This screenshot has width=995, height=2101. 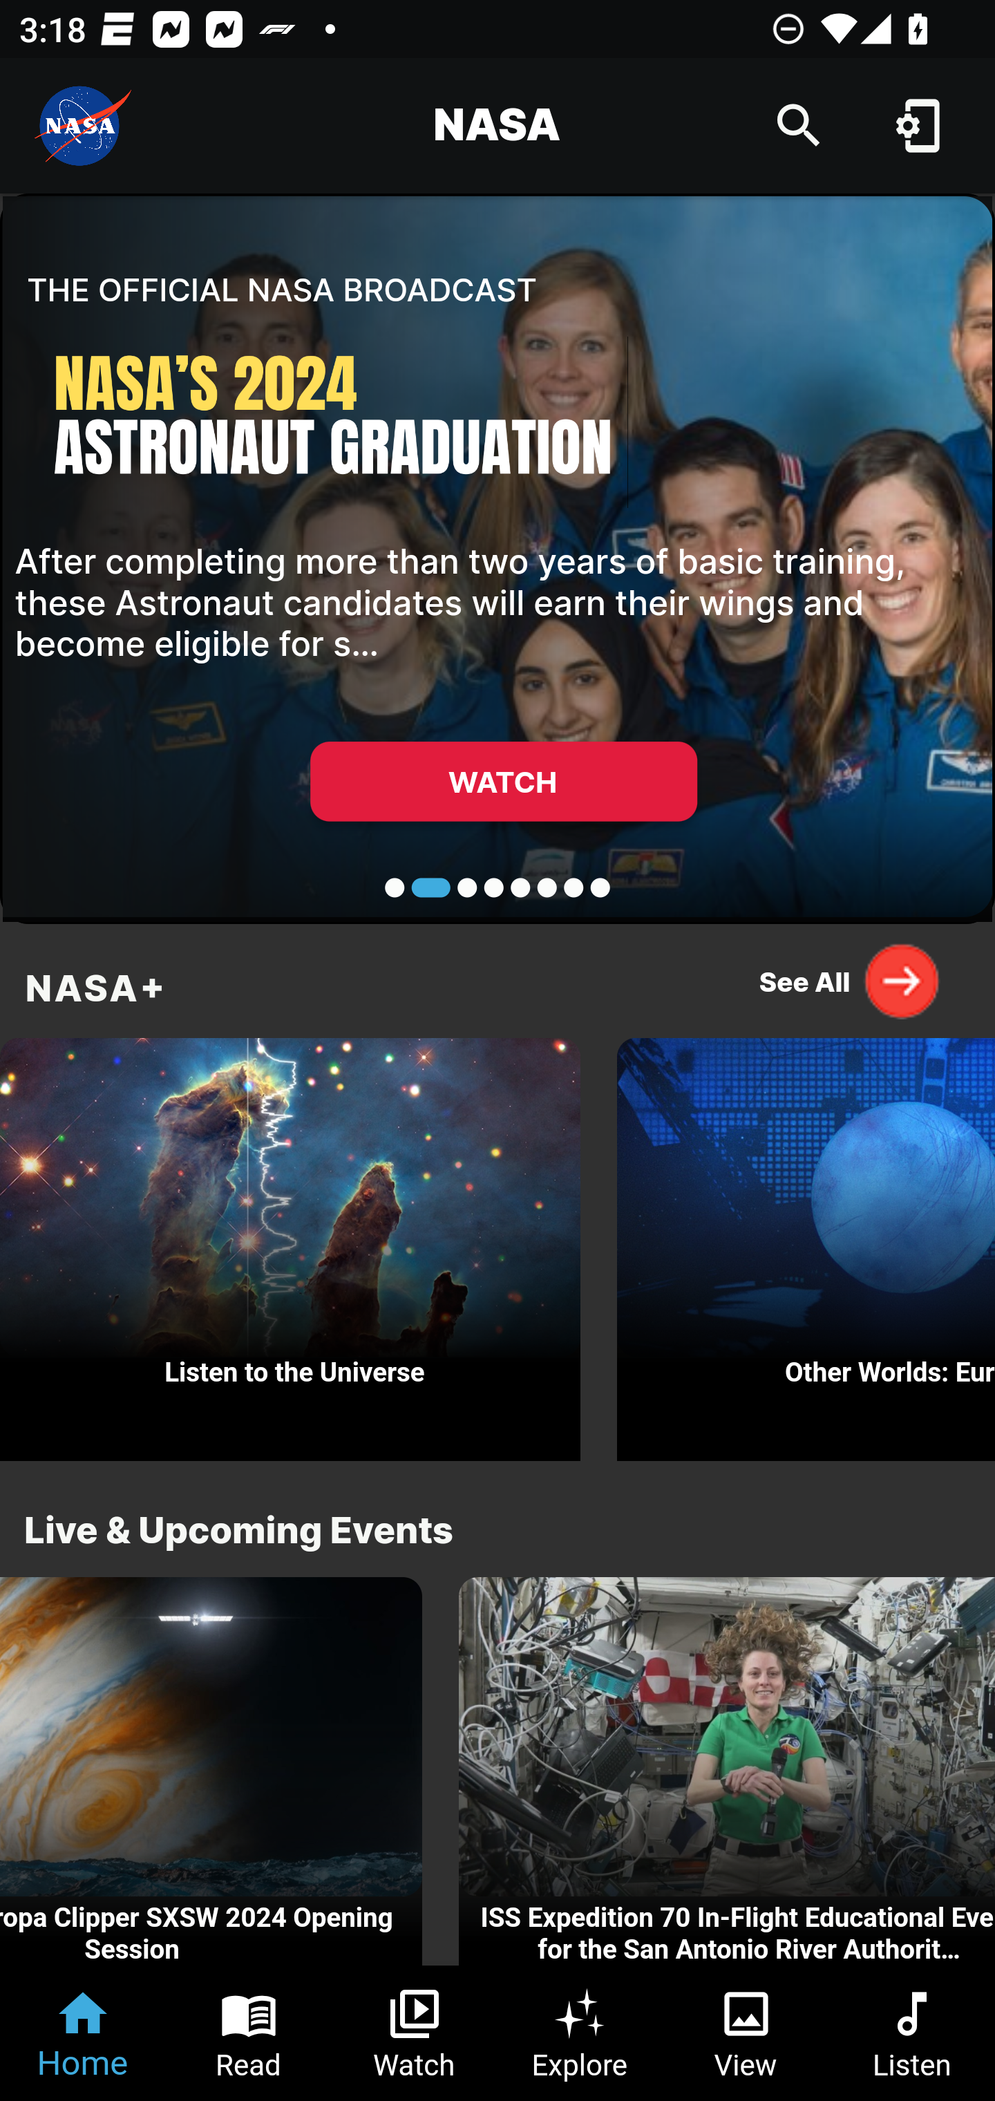 What do you see at coordinates (504, 781) in the screenshot?
I see `WATCH` at bounding box center [504, 781].